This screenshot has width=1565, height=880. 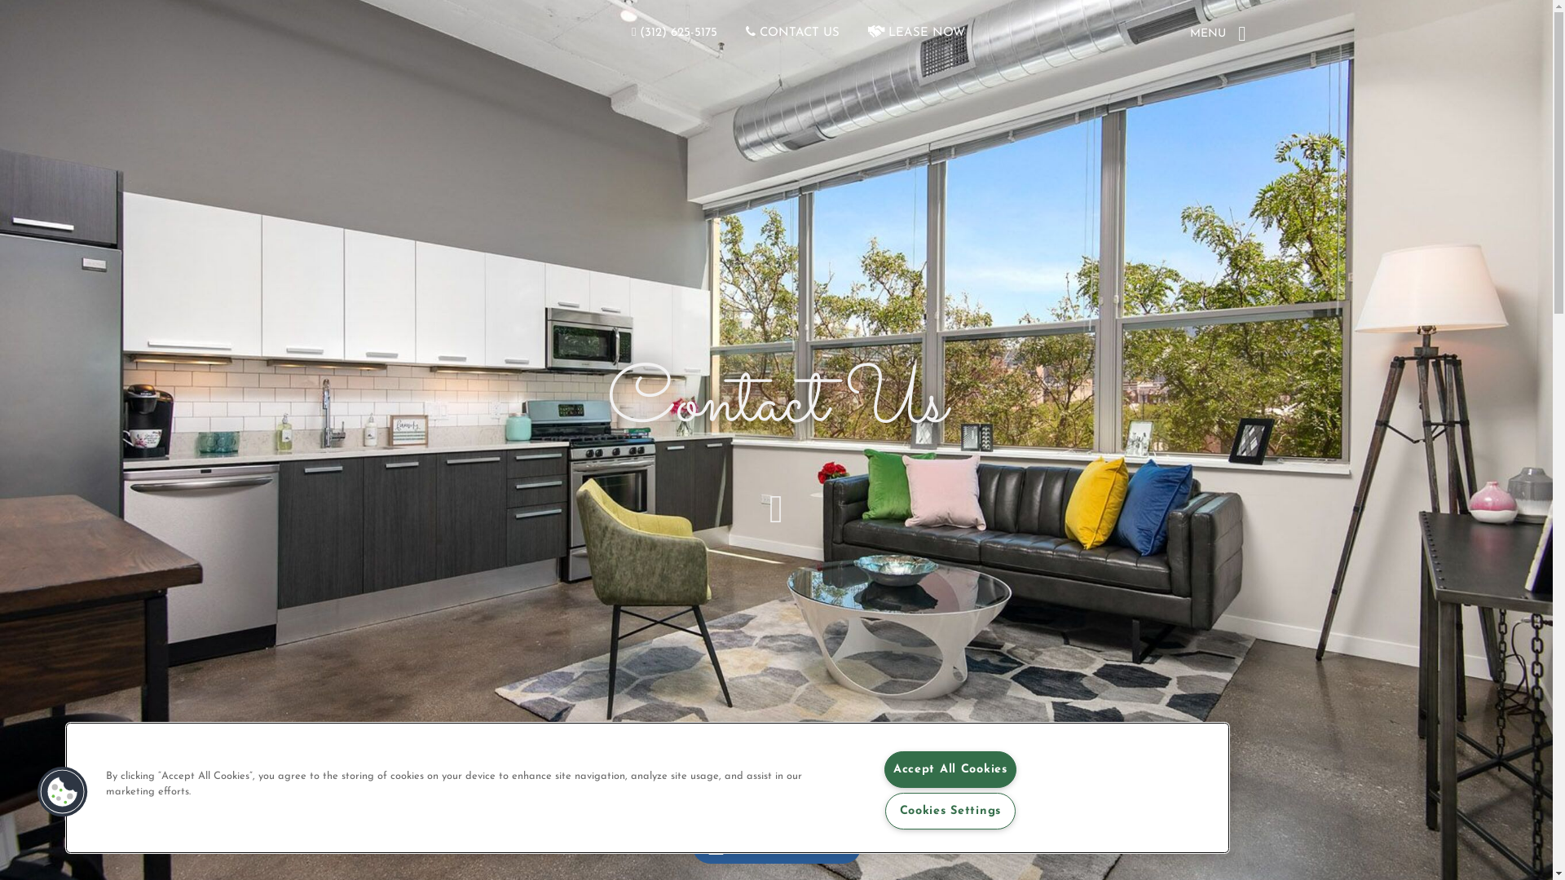 What do you see at coordinates (675, 33) in the screenshot?
I see `(312) 625-5175` at bounding box center [675, 33].